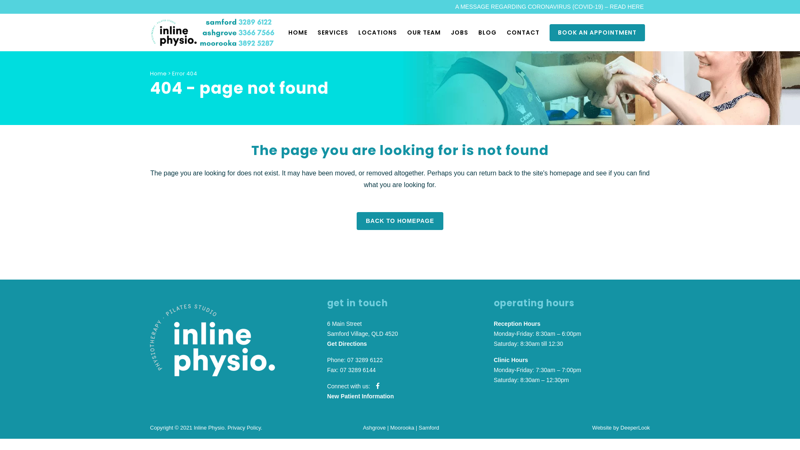 The height and width of the screenshot is (450, 800). Describe the element at coordinates (360, 396) in the screenshot. I see `New Patient Information` at that location.